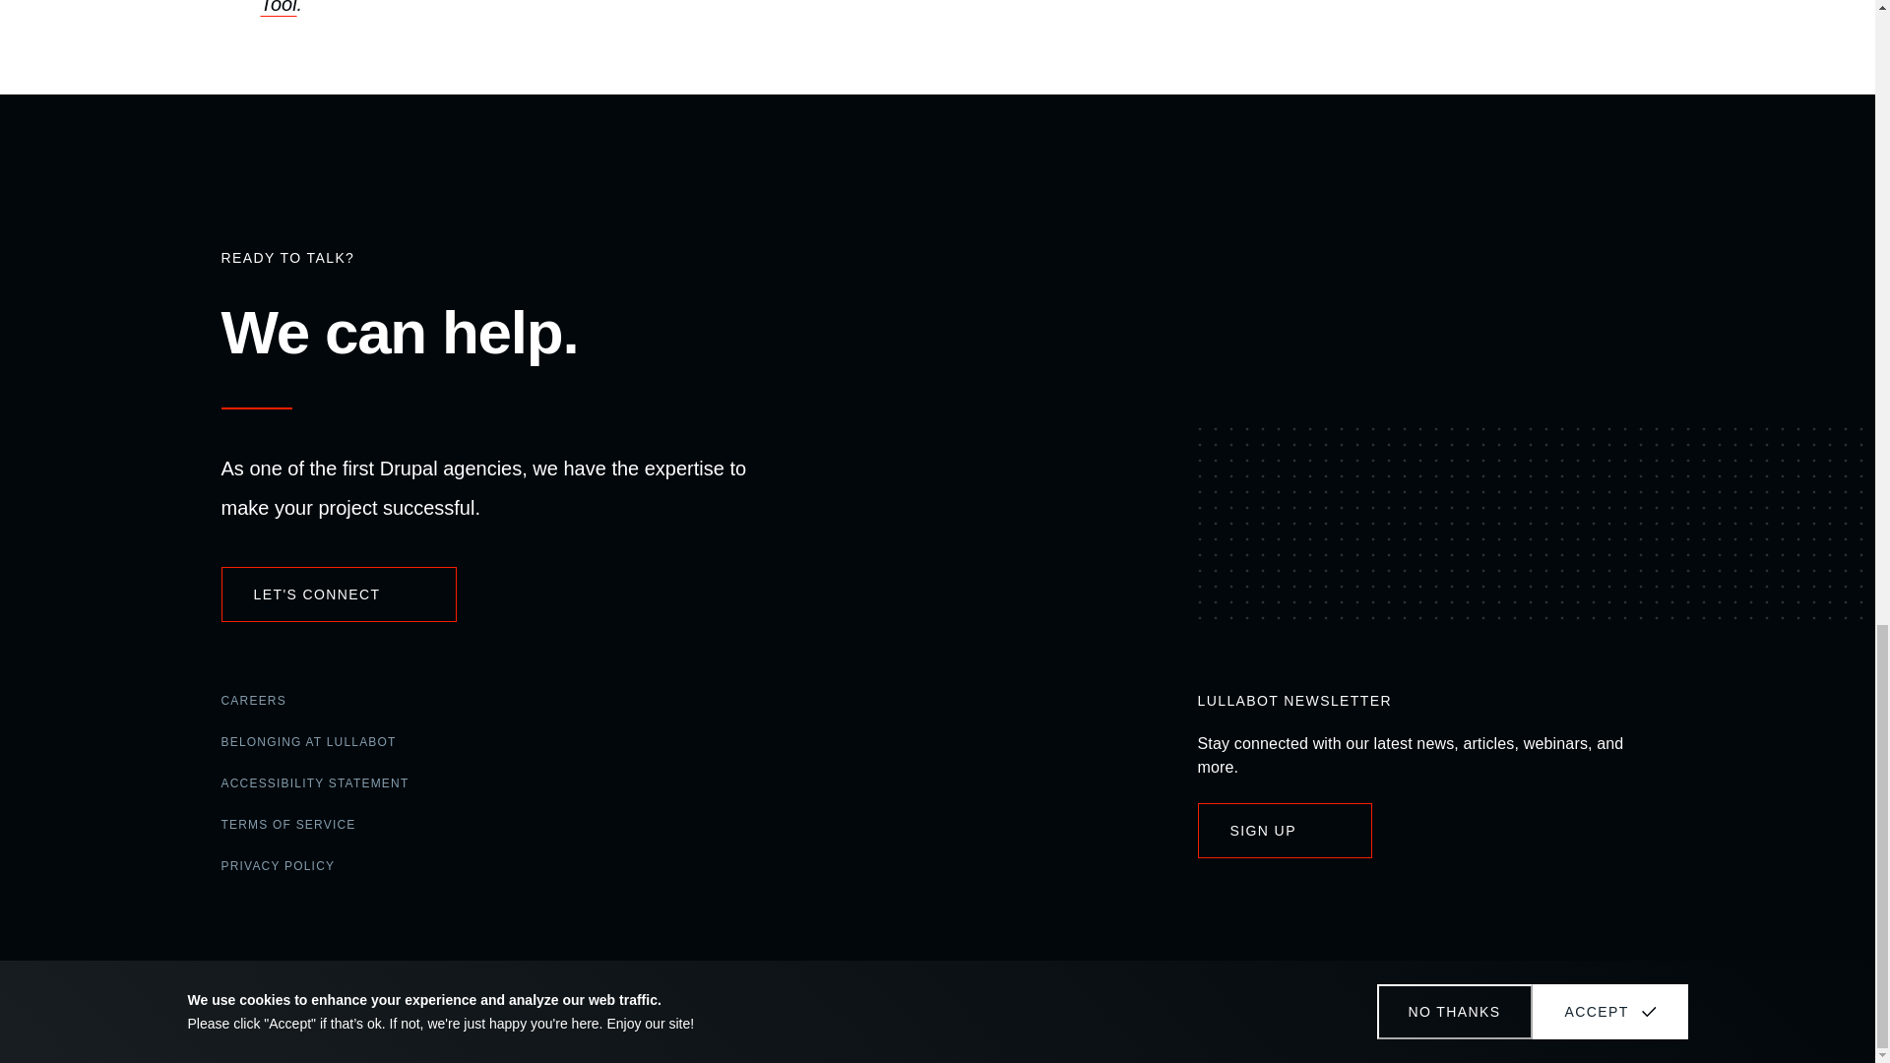  What do you see at coordinates (307, 742) in the screenshot?
I see `BELONGING AT LULLABOT` at bounding box center [307, 742].